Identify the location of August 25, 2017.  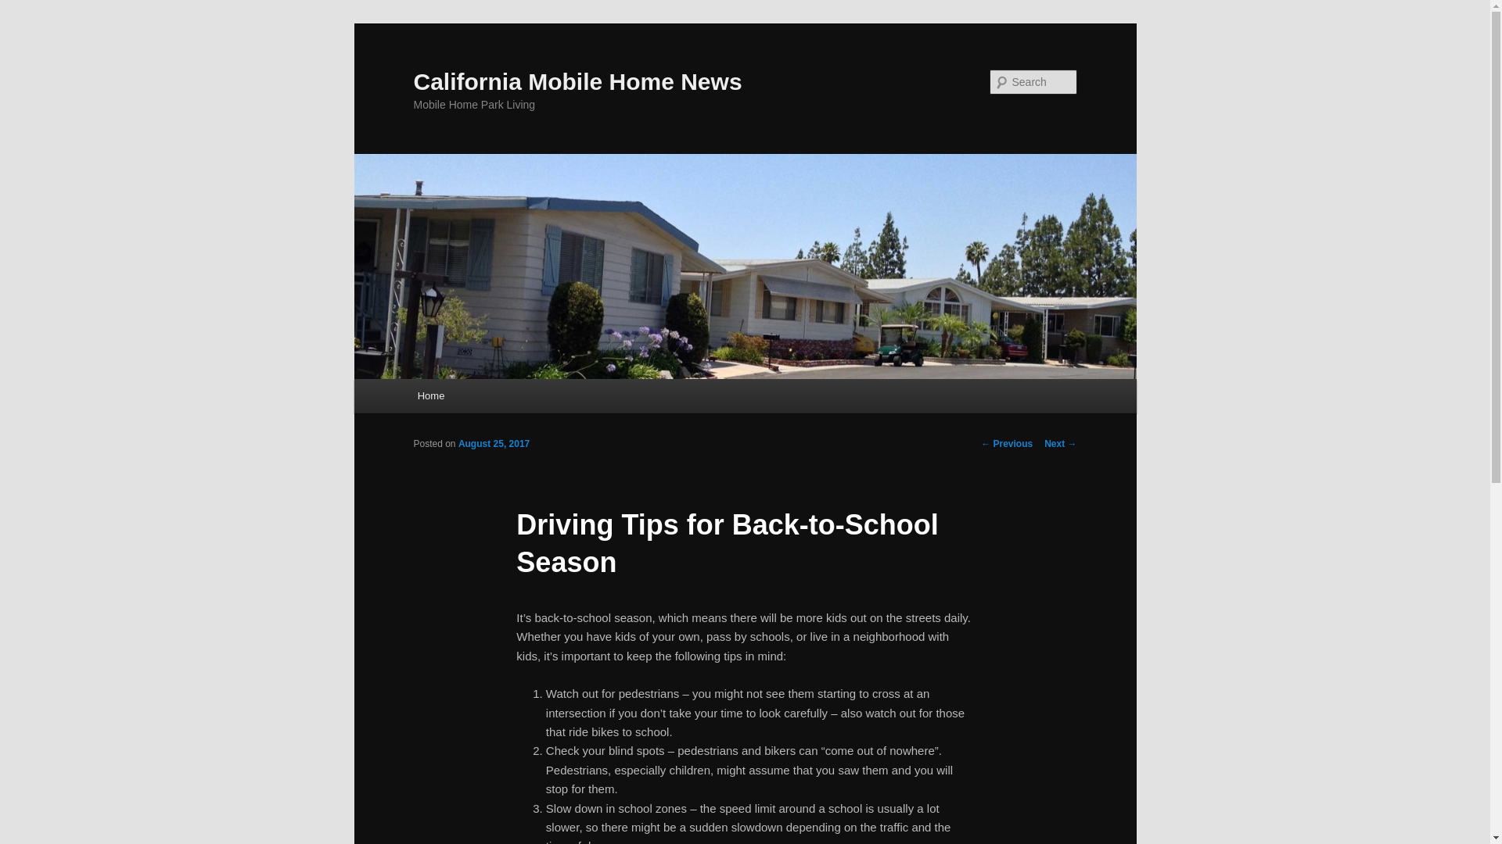
(494, 443).